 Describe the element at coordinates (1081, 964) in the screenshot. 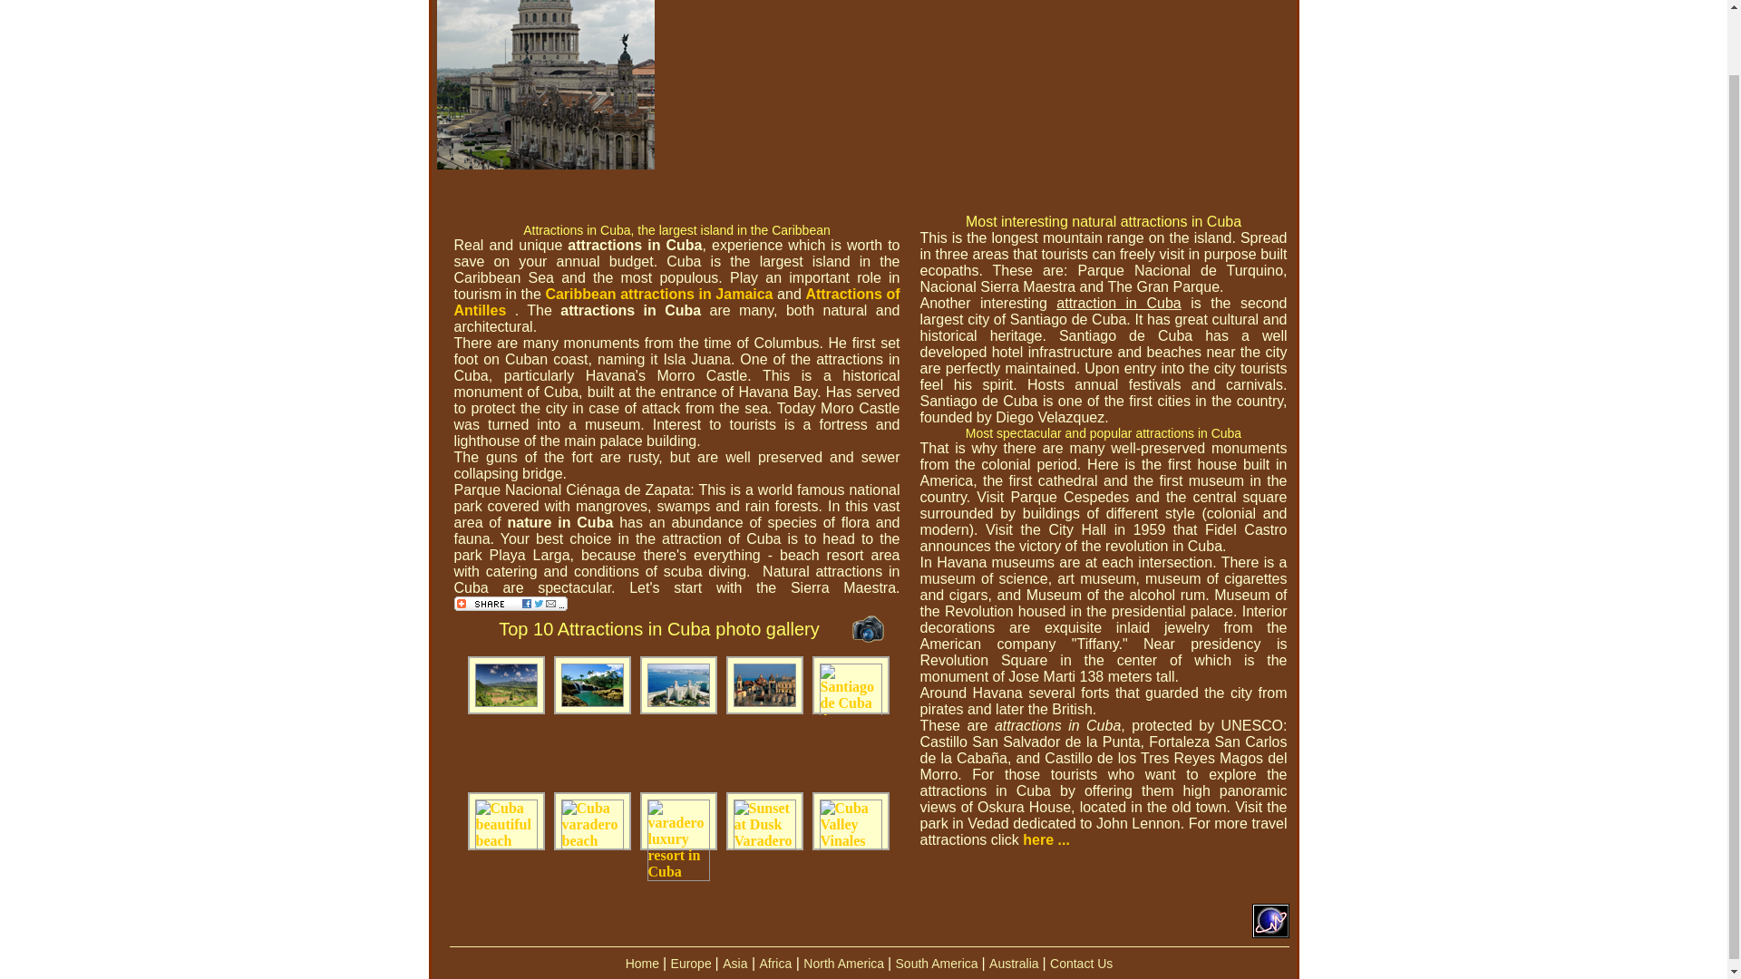

I see `Contact Us` at that location.